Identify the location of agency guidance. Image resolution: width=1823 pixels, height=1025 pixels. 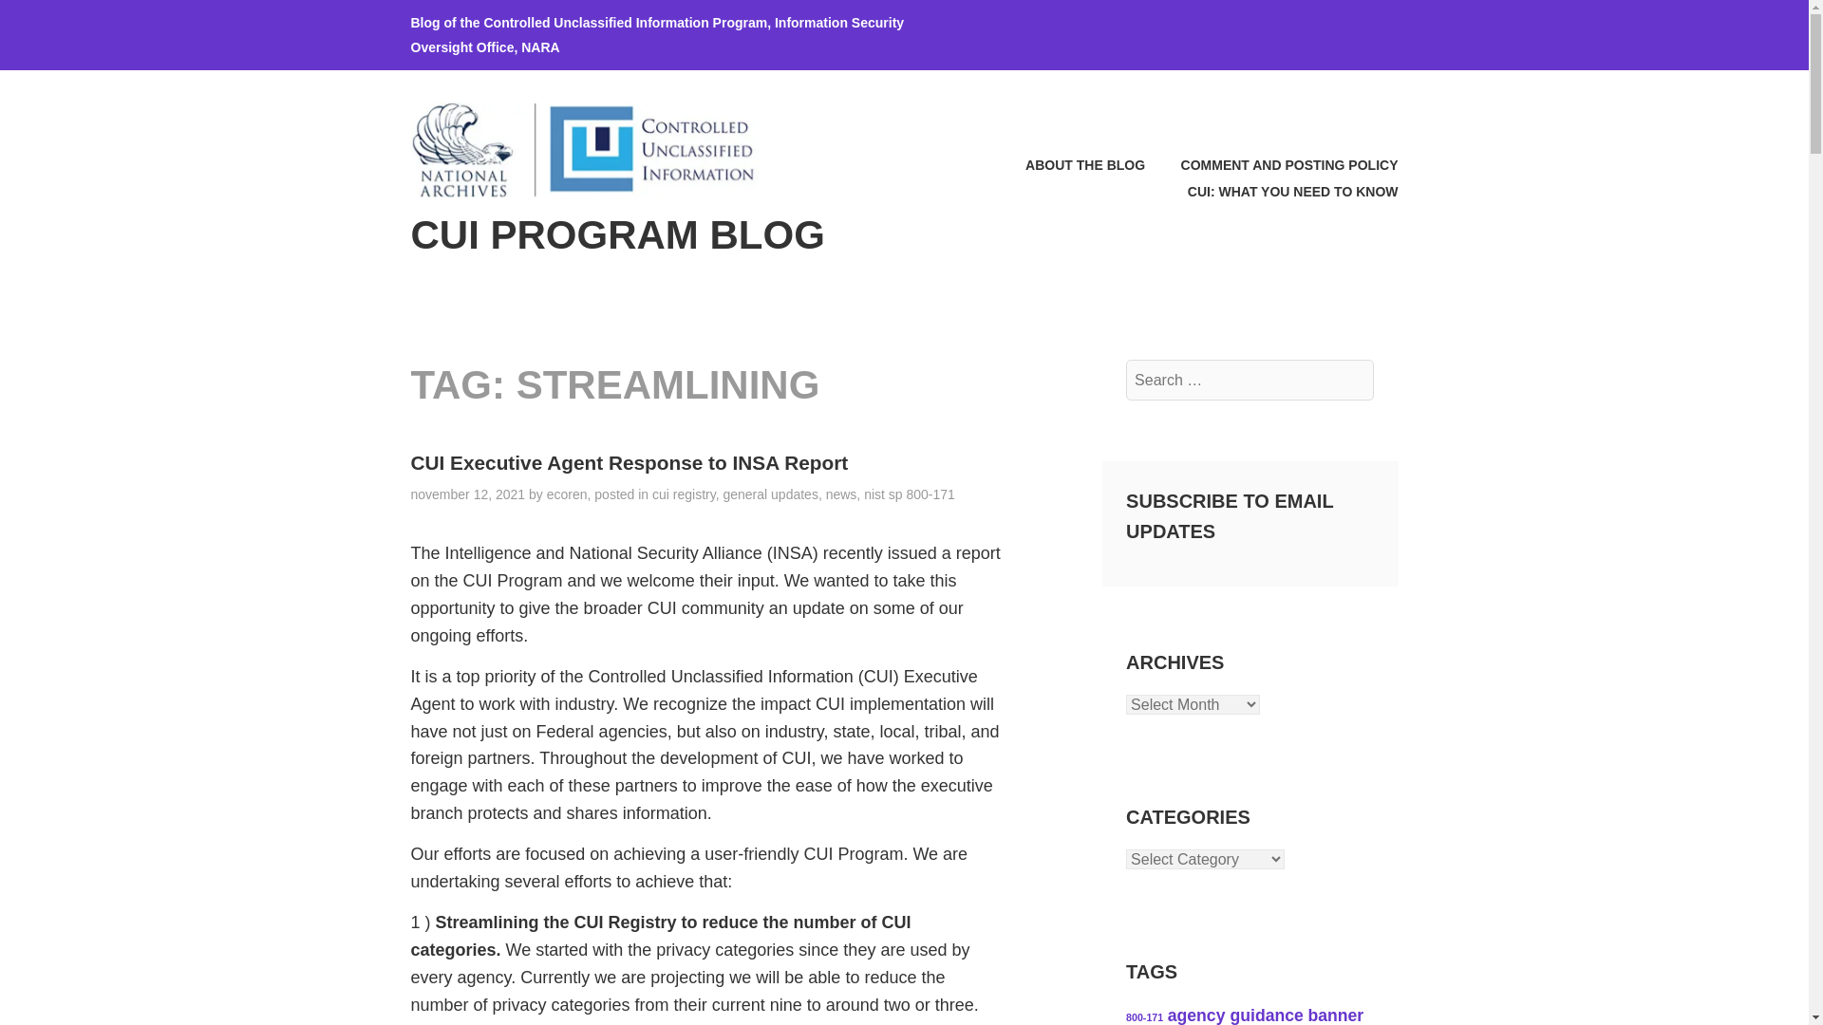
(1235, 1016).